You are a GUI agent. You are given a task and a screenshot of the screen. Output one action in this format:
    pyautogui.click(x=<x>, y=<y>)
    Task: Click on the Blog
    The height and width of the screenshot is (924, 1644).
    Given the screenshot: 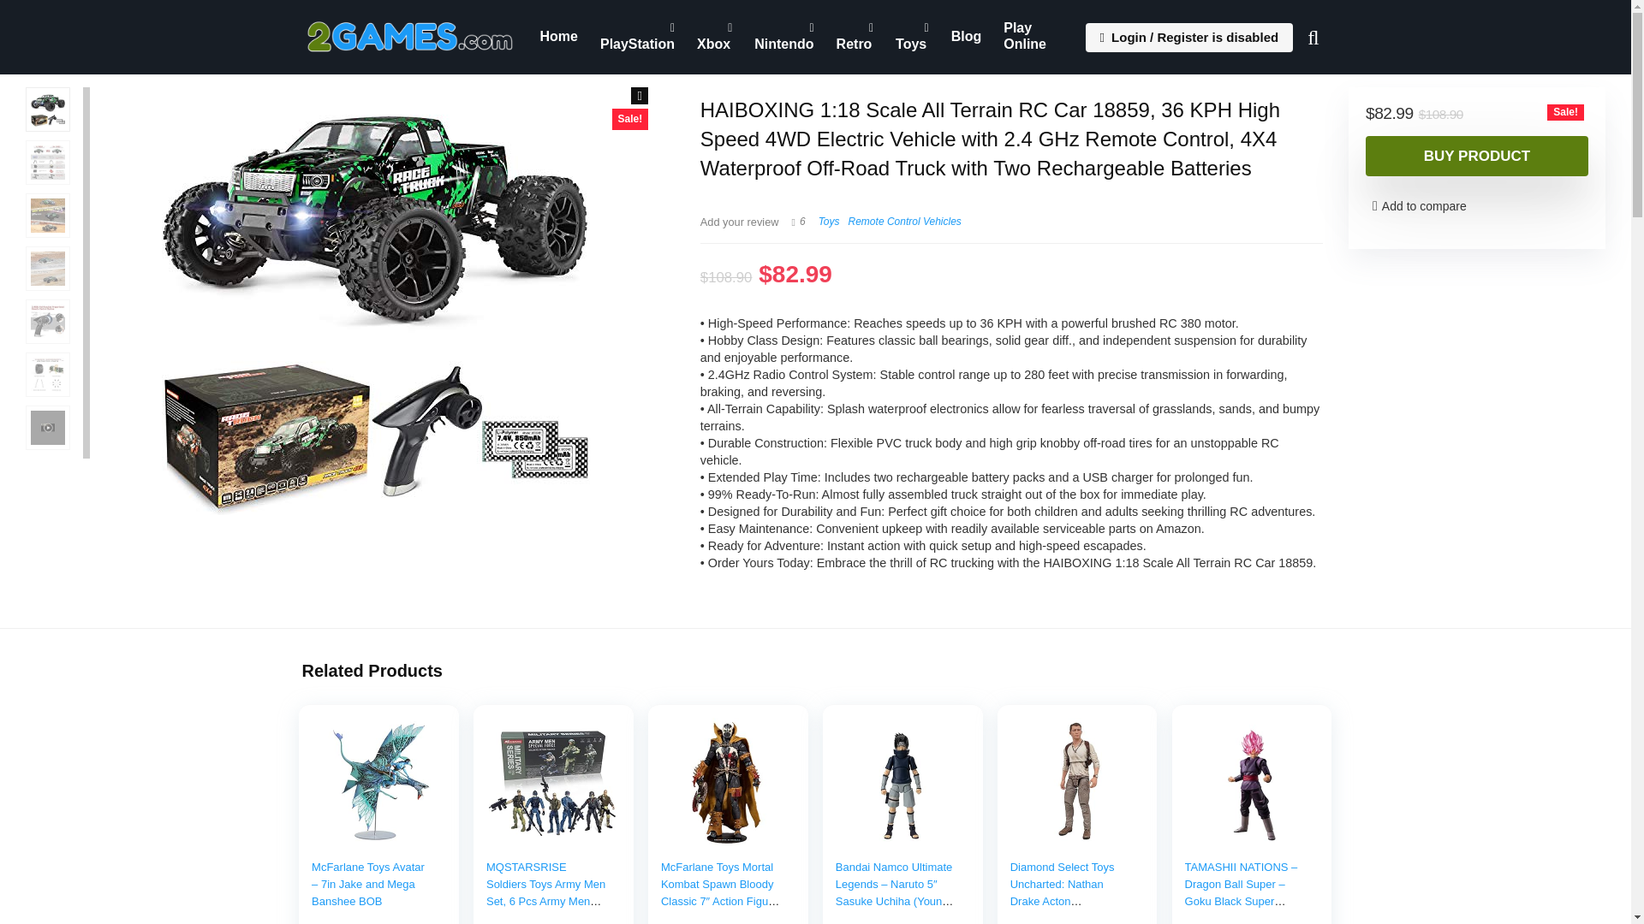 What is the action you would take?
    pyautogui.click(x=966, y=36)
    